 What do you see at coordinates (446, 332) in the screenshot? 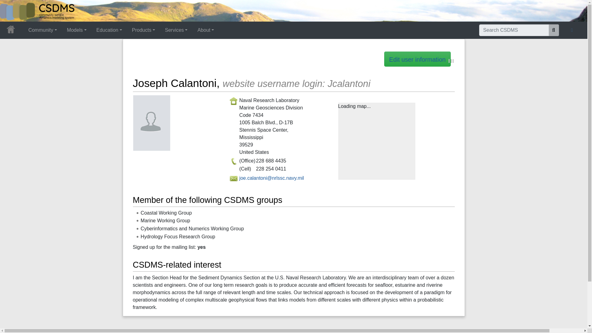
I see `More information about this page` at bounding box center [446, 332].